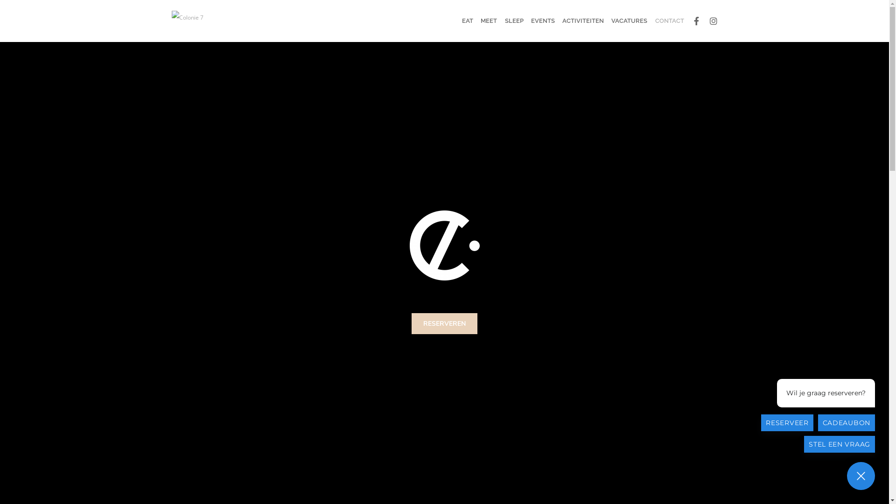  What do you see at coordinates (468, 414) in the screenshot?
I see `VACATURES` at bounding box center [468, 414].